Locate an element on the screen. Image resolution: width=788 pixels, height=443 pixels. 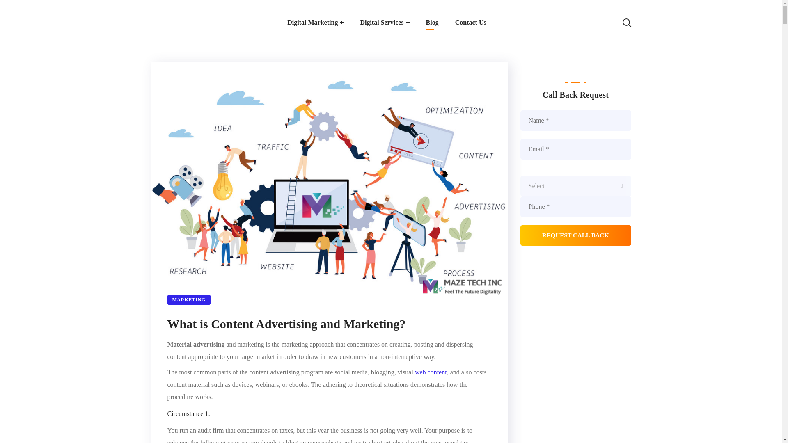
Search is located at coordinates (601, 62).